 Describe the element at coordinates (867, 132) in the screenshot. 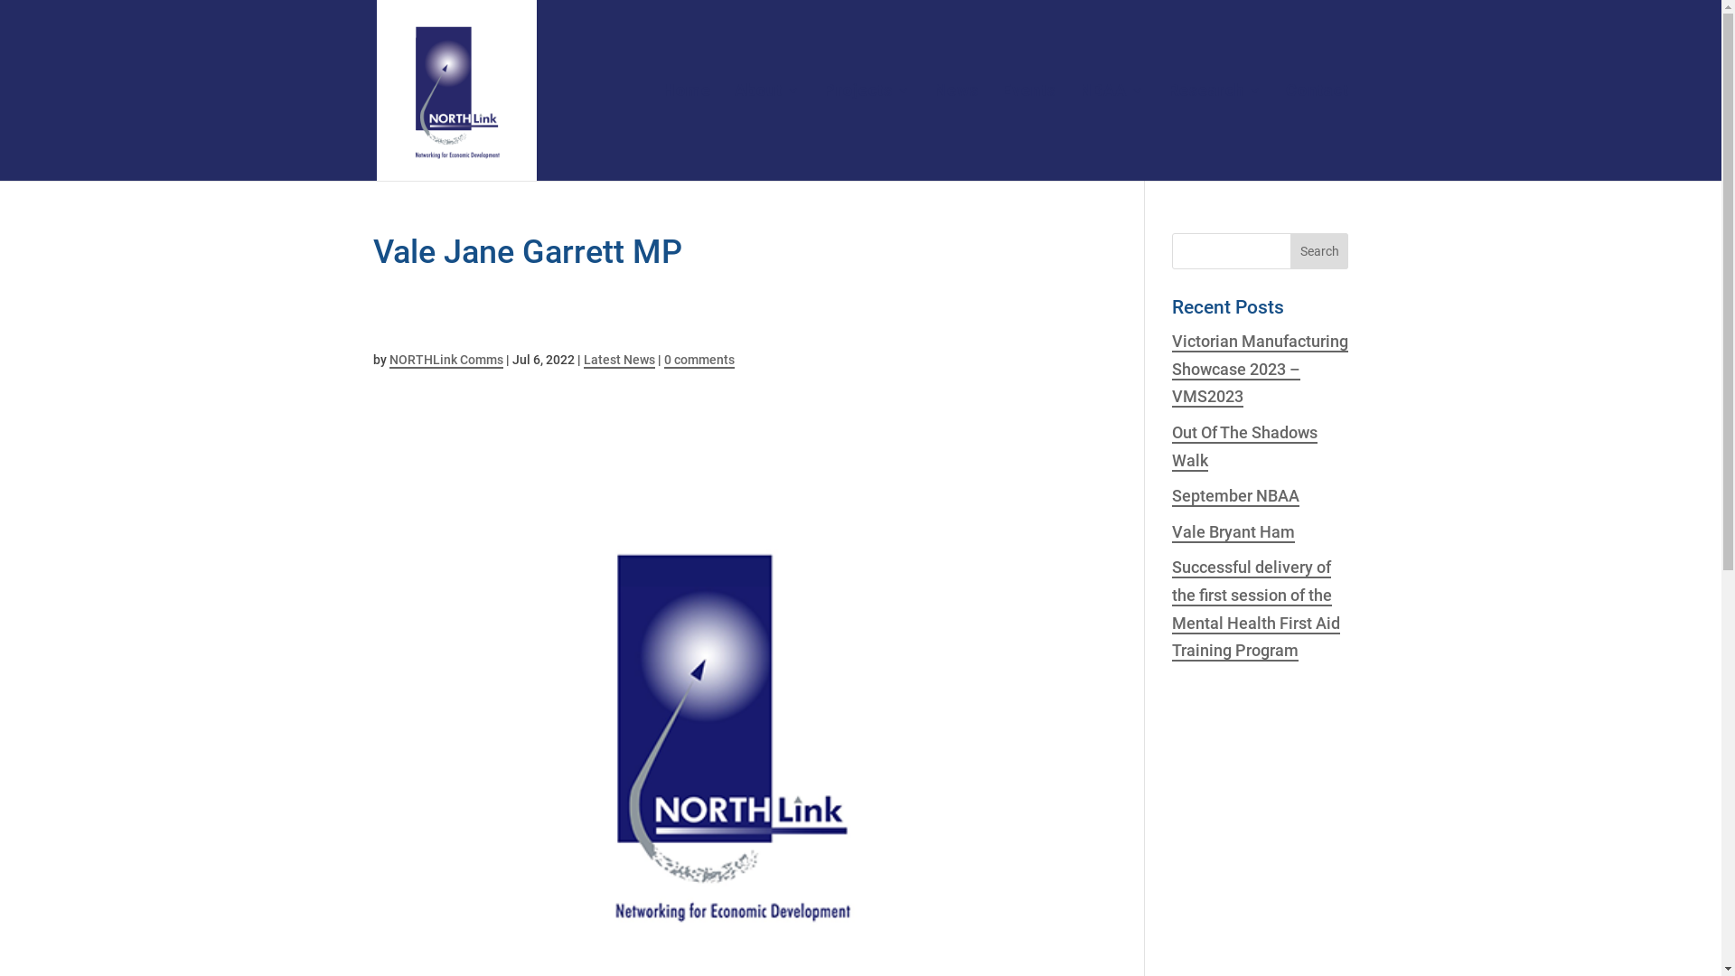

I see `Projects` at that location.